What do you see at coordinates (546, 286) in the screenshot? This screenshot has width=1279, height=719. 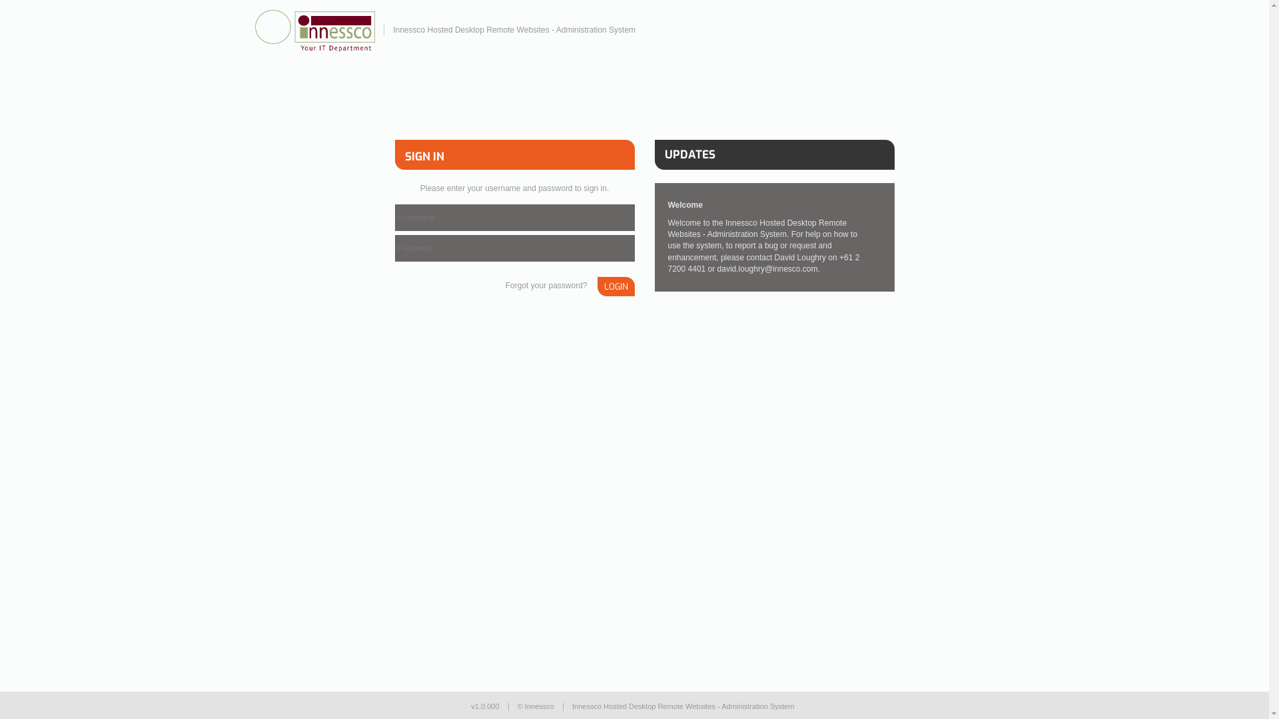 I see `Forgot your password?` at bounding box center [546, 286].